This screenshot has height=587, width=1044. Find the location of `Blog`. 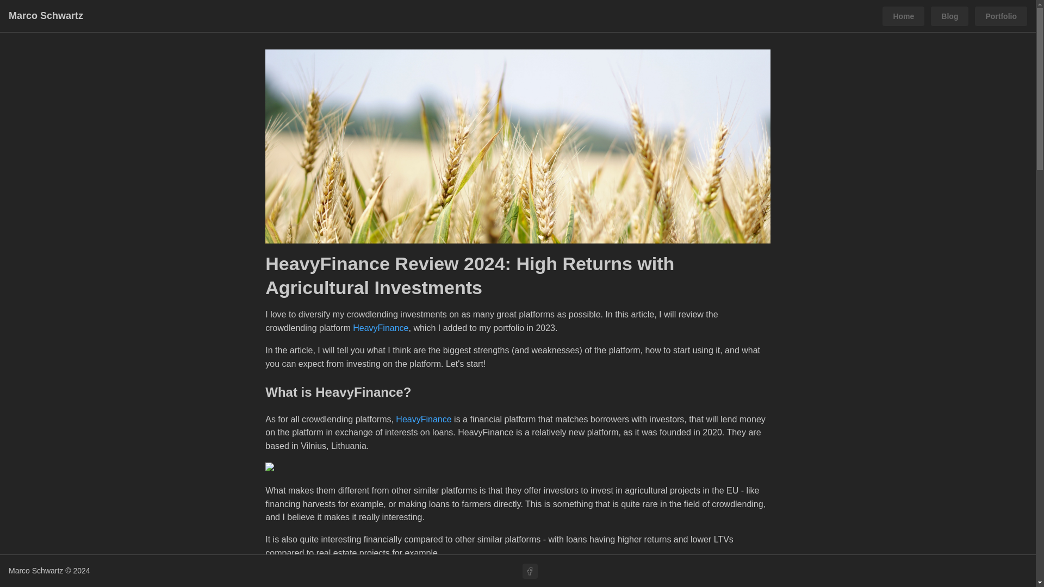

Blog is located at coordinates (949, 15).